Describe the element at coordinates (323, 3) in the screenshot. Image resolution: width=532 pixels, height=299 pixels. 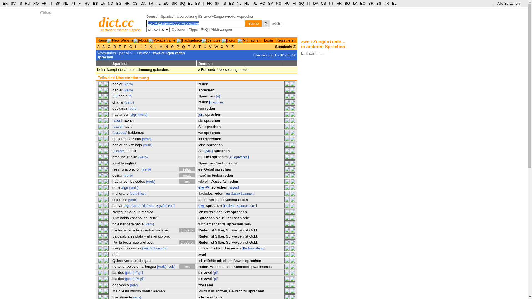
I see `CS` at that location.